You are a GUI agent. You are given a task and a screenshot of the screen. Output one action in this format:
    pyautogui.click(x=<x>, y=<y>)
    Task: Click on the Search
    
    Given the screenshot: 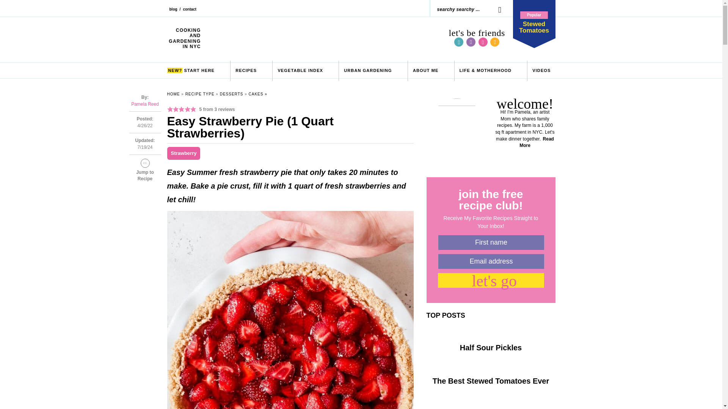 What is the action you would take?
    pyautogui.click(x=533, y=19)
    